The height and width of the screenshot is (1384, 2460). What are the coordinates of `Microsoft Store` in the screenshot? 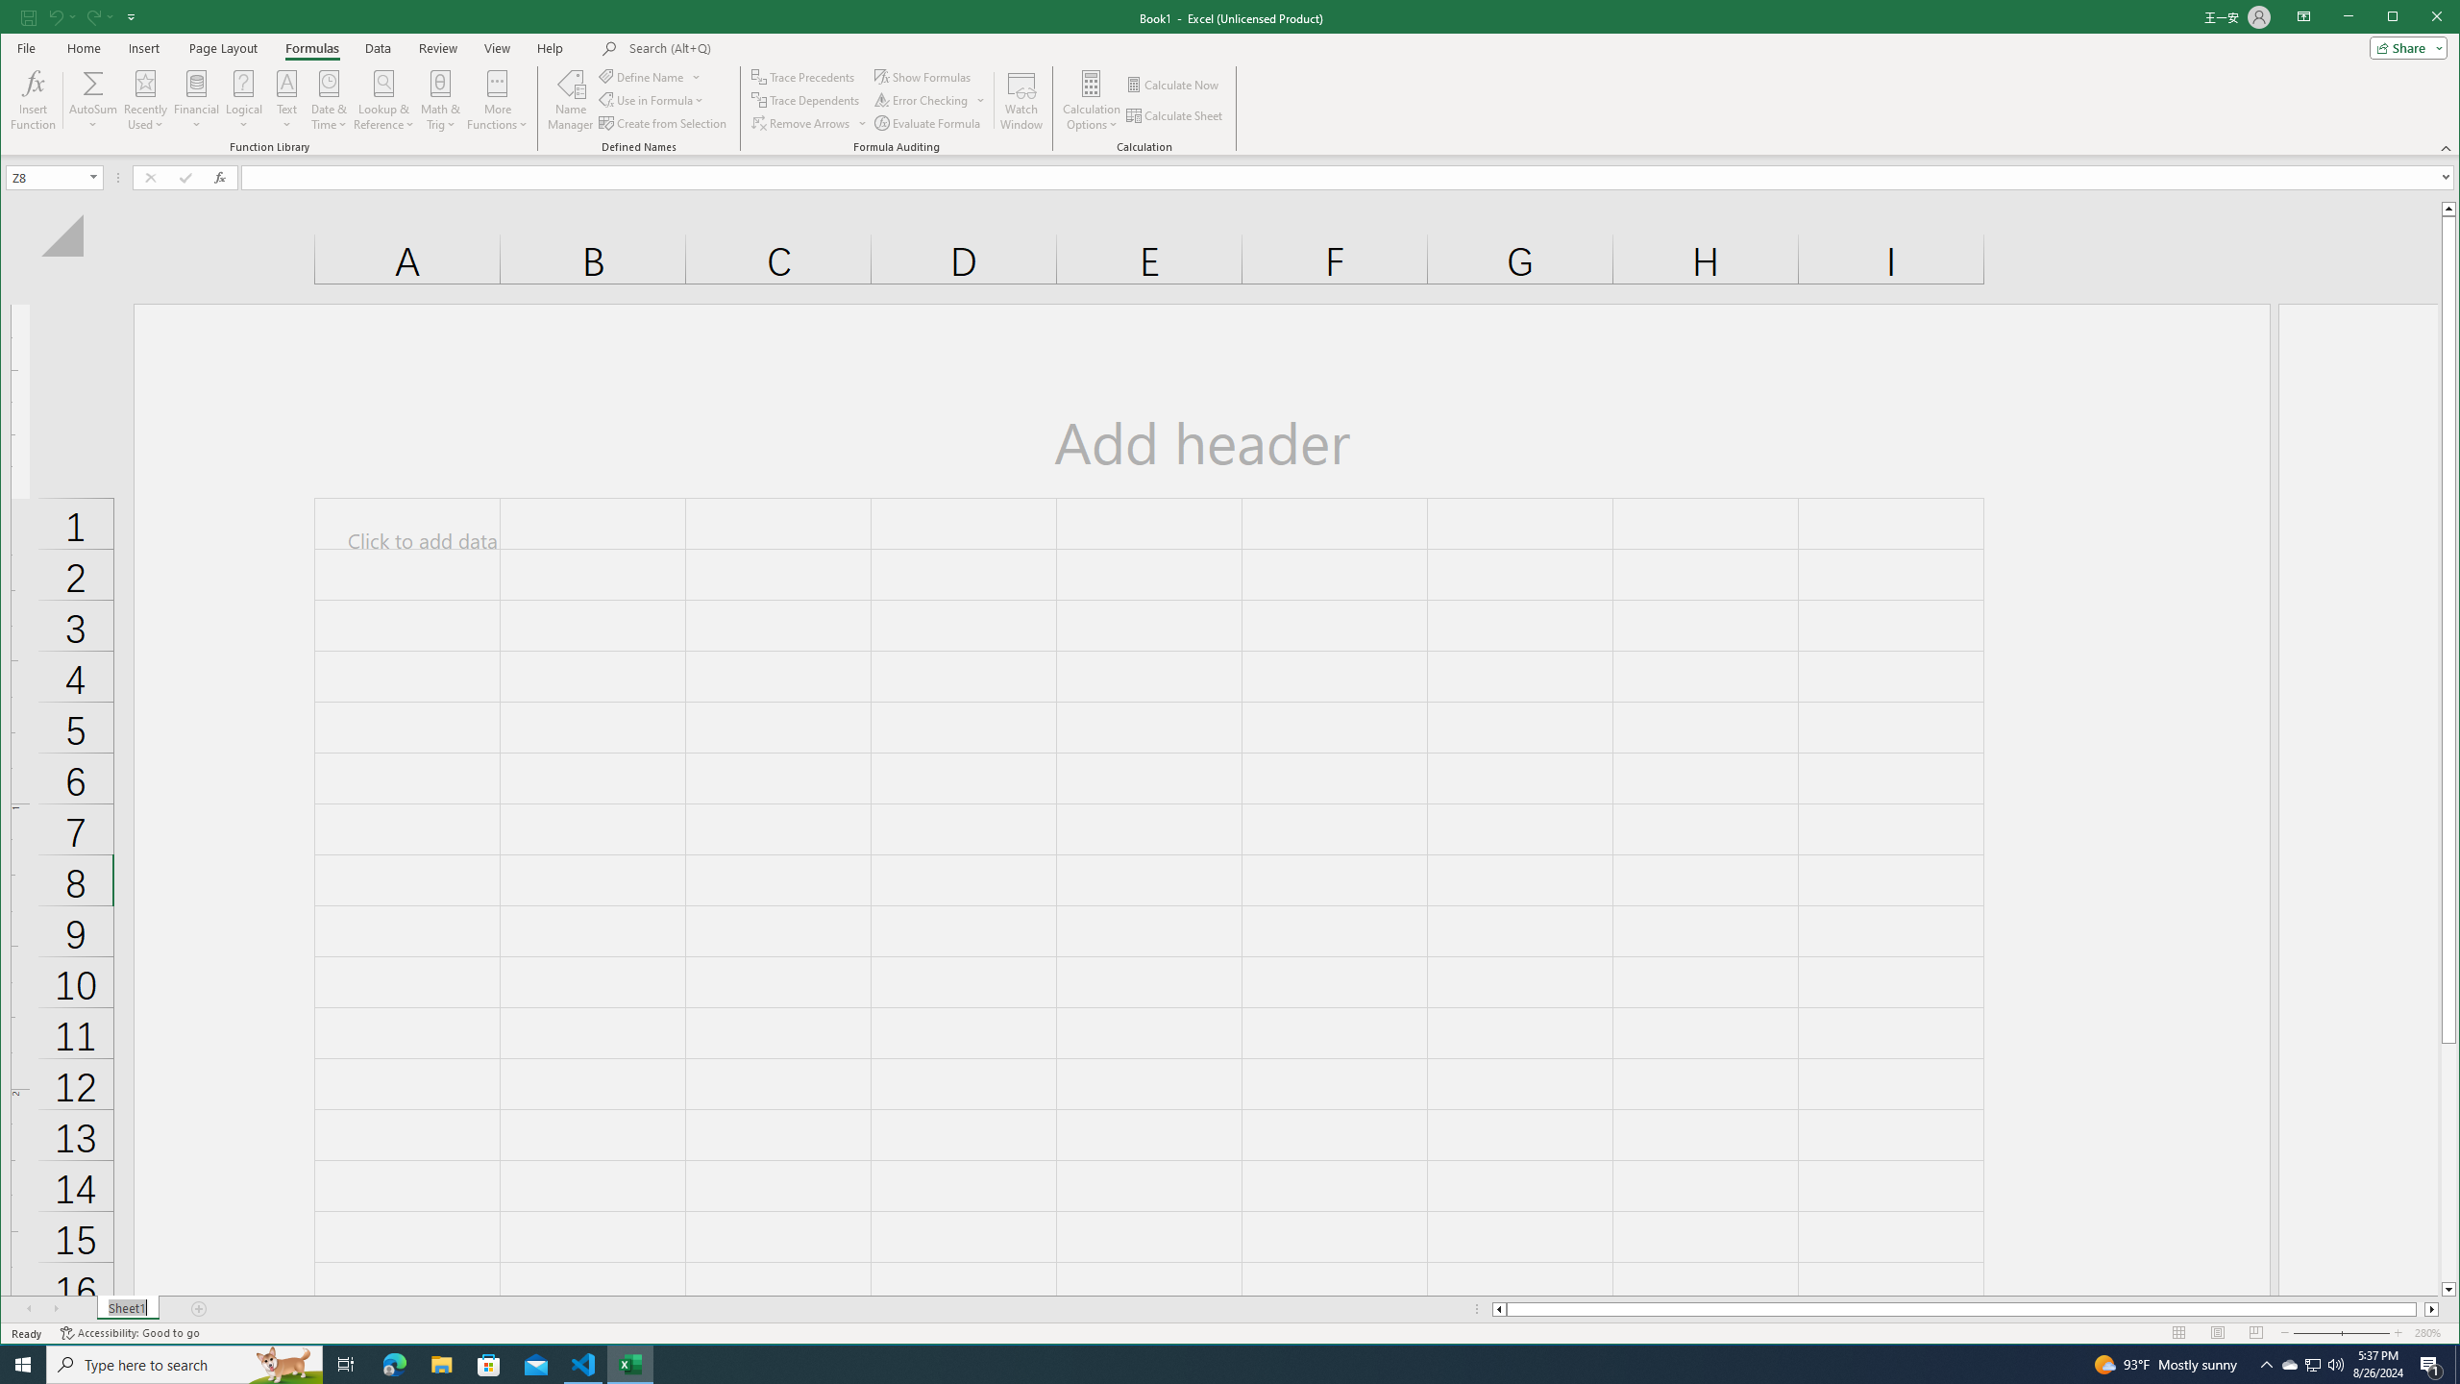 It's located at (93, 100).